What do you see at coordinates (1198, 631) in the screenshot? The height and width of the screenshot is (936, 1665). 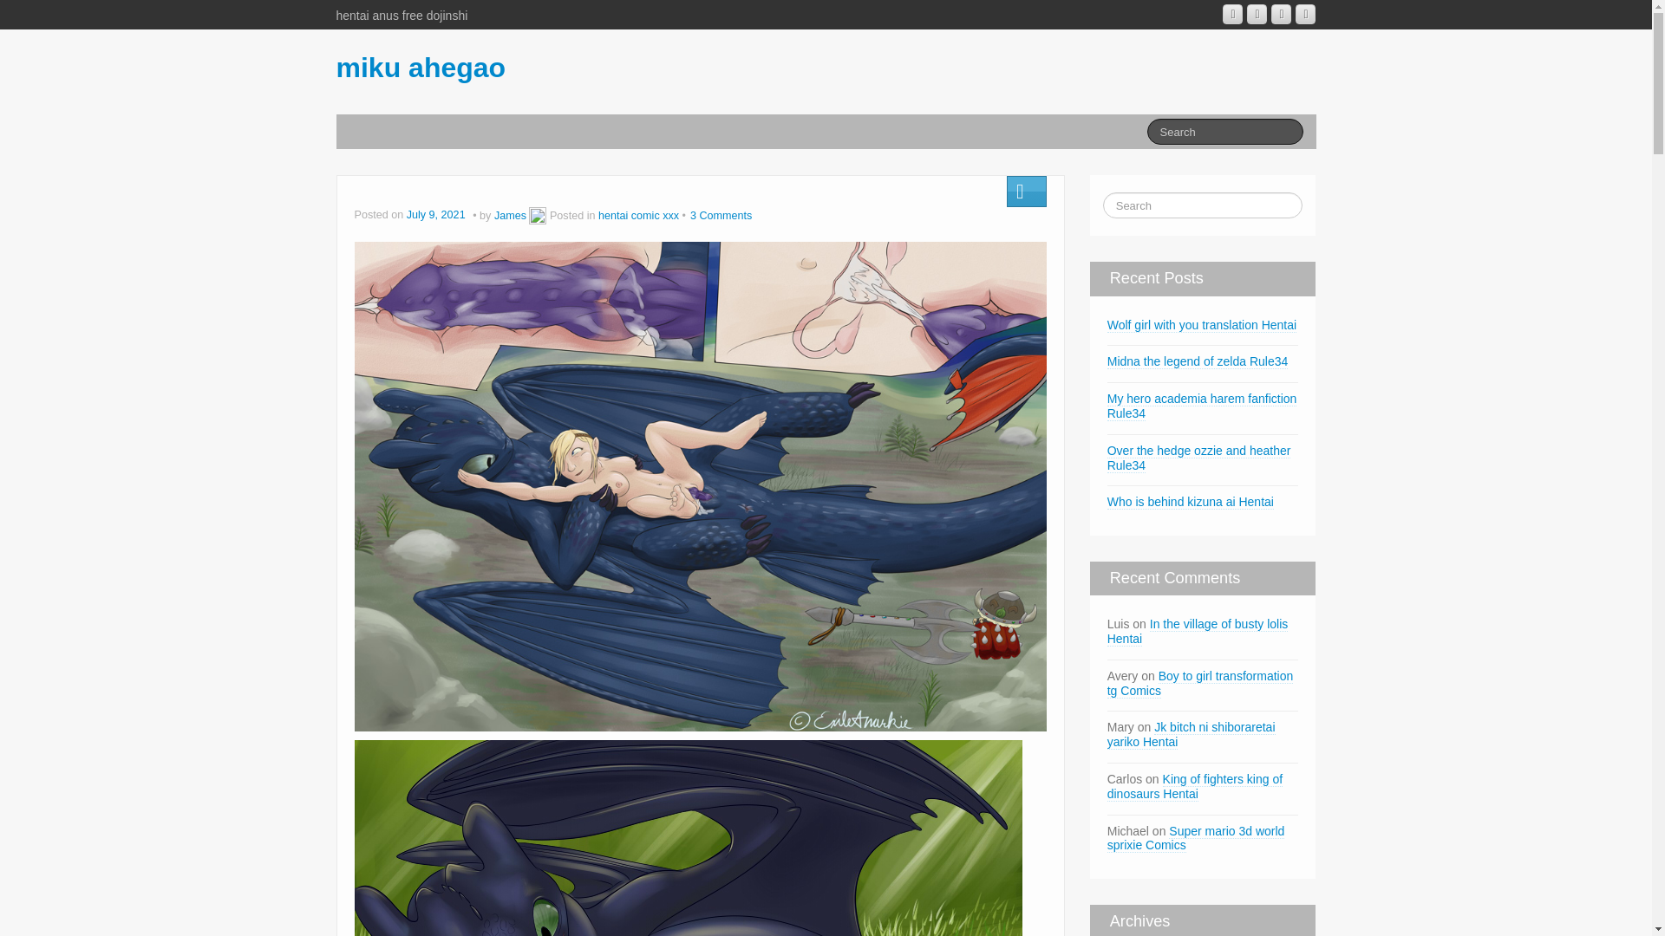 I see `In the village of busty lolis Hentai` at bounding box center [1198, 631].